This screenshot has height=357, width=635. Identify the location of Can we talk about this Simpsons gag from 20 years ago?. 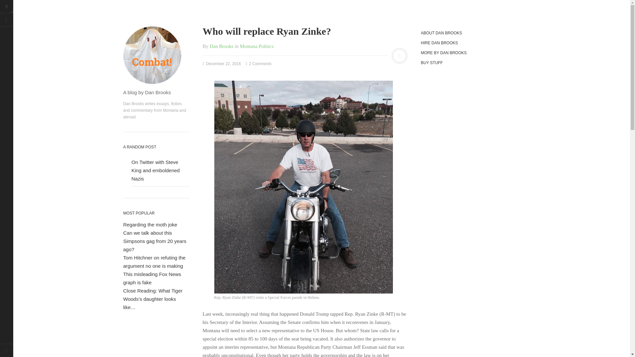
(154, 241).